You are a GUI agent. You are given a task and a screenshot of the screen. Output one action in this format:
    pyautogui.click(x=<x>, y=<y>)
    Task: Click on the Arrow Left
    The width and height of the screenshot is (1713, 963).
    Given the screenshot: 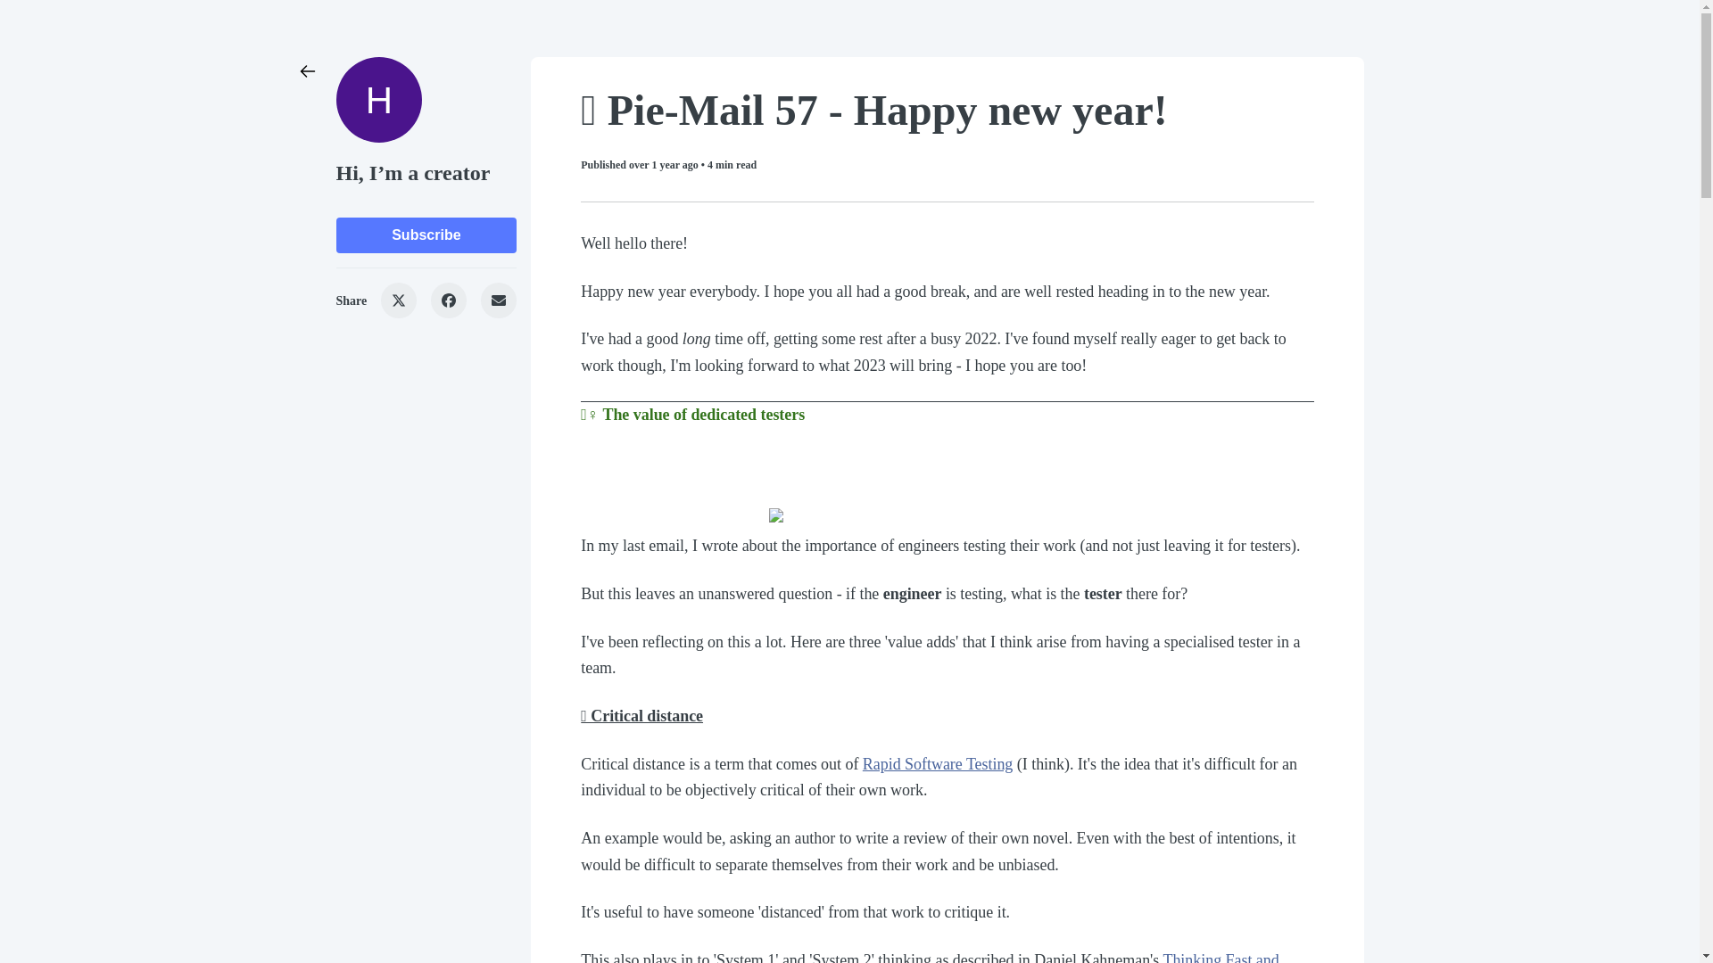 What is the action you would take?
    pyautogui.click(x=307, y=71)
    